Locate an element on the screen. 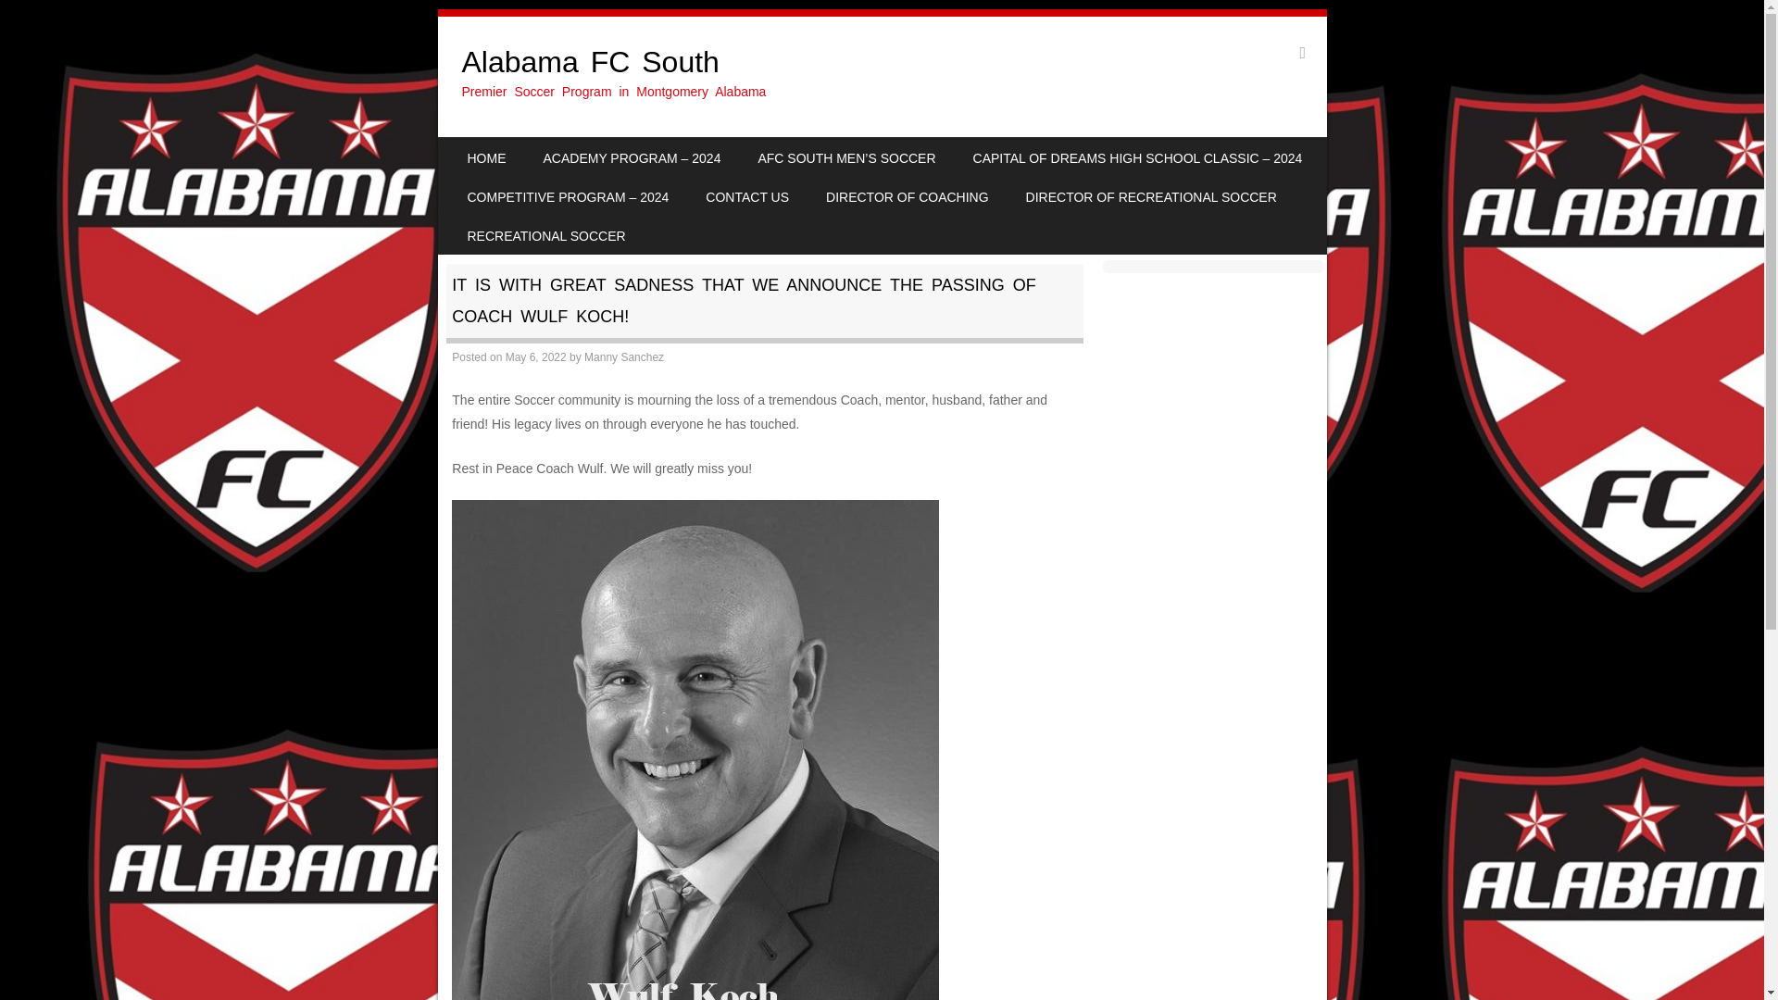 The width and height of the screenshot is (1778, 1000). CONTACT US is located at coordinates (746, 196).